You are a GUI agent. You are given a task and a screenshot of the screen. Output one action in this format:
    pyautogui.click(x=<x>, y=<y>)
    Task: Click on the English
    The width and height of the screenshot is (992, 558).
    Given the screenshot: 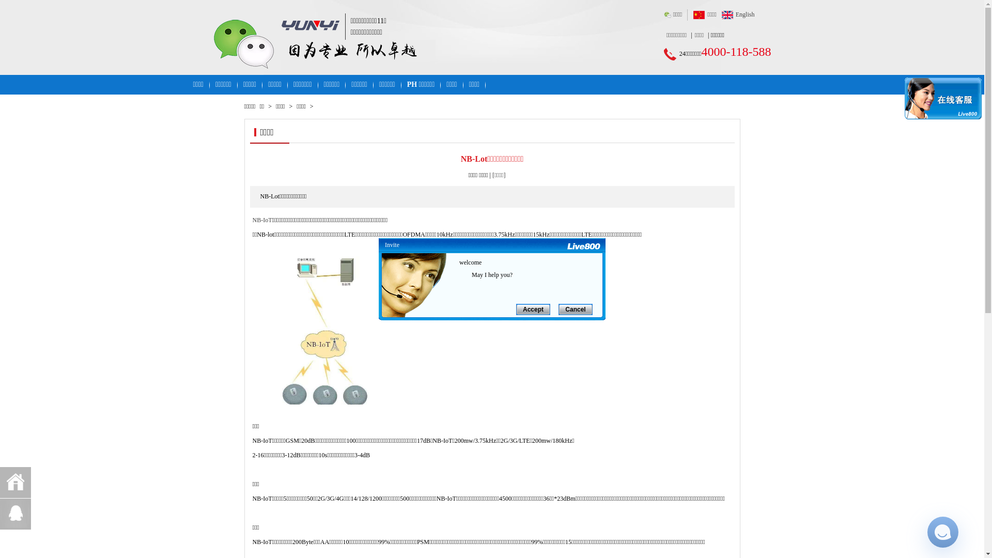 What is the action you would take?
    pyautogui.click(x=745, y=14)
    